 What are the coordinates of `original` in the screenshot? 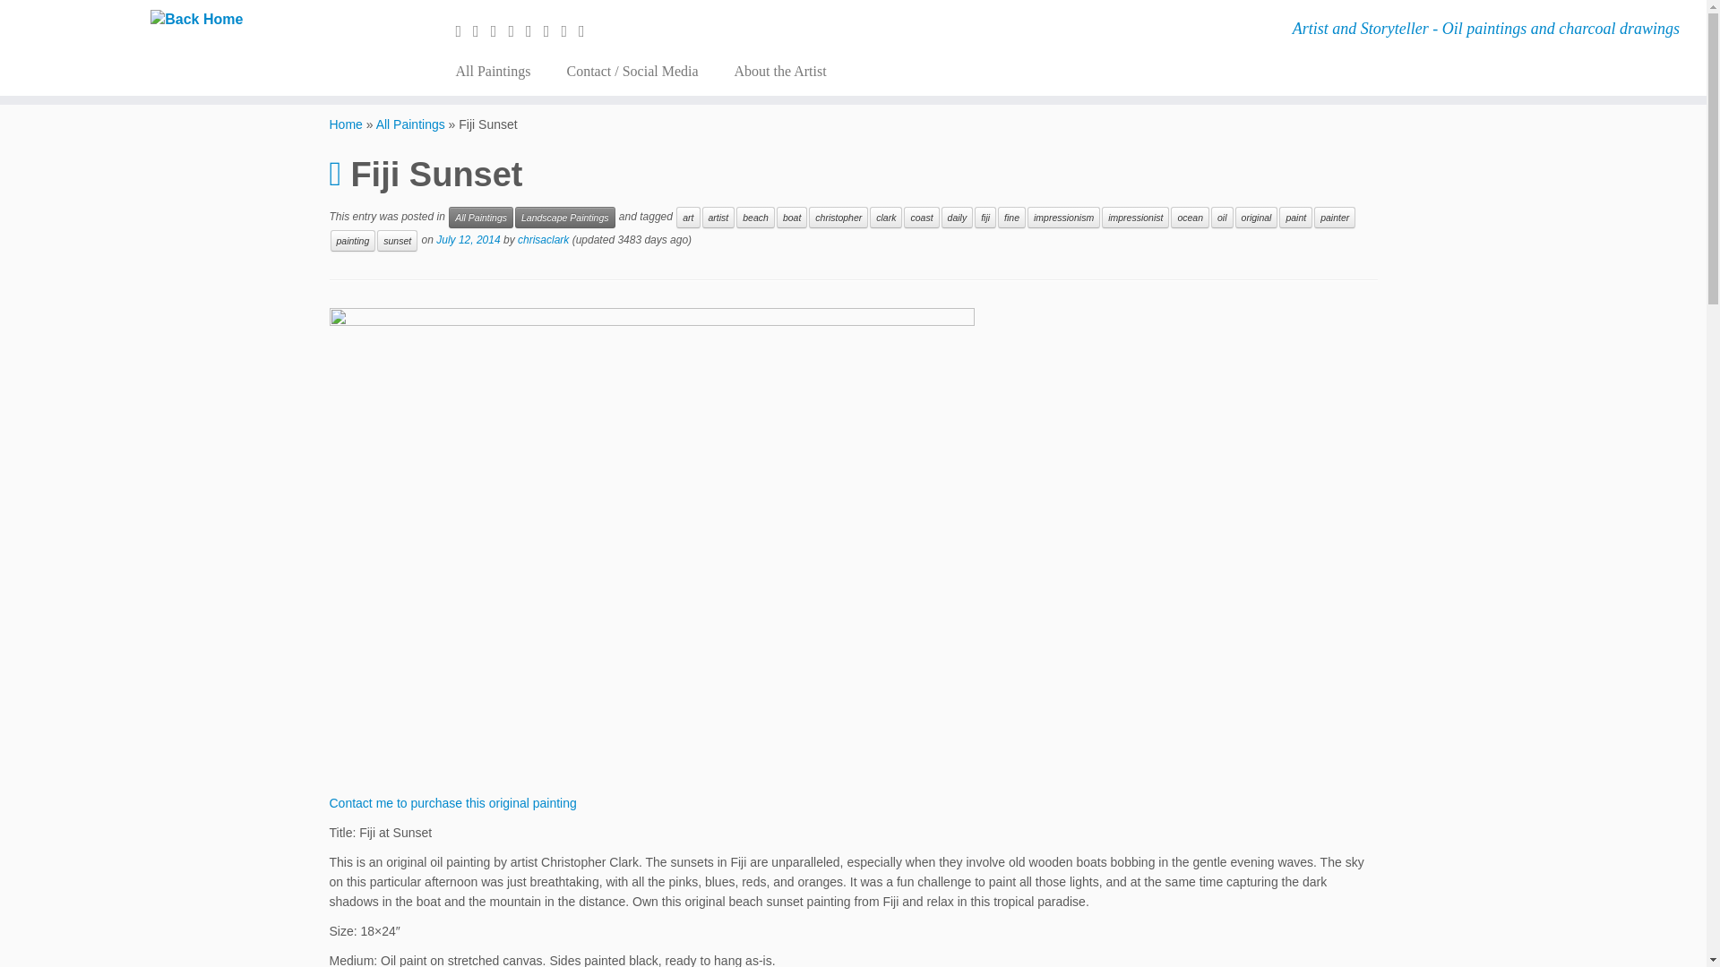 It's located at (1256, 217).